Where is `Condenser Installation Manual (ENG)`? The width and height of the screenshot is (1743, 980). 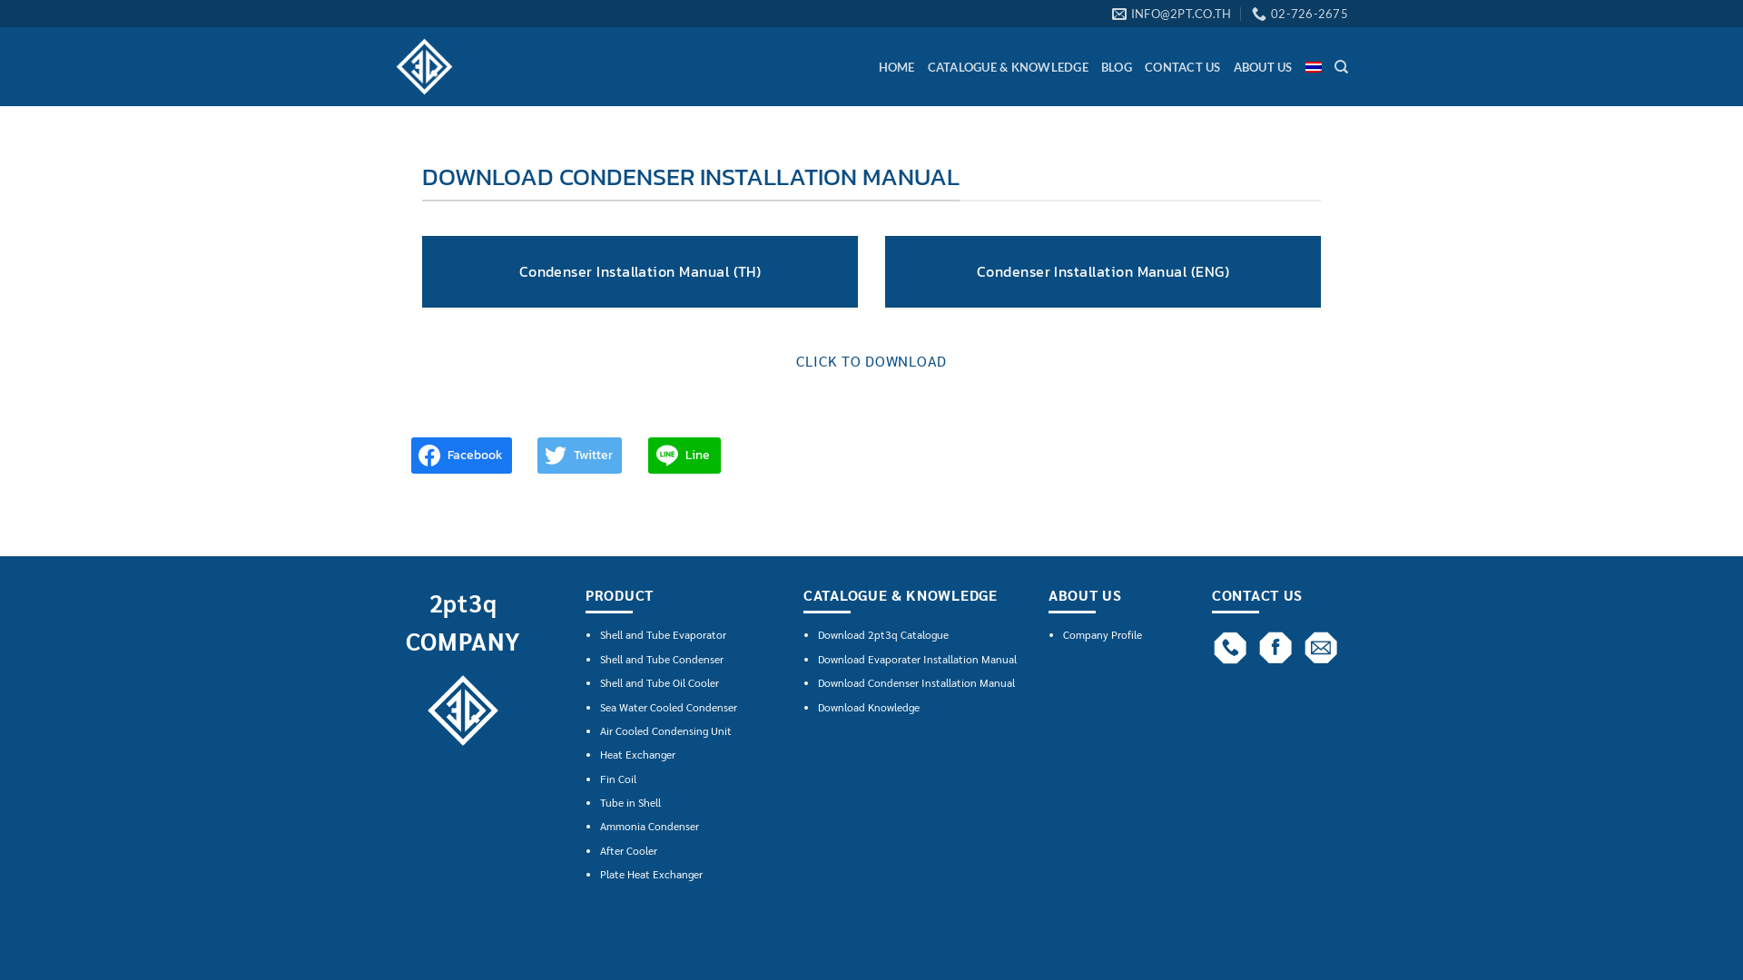
Condenser Installation Manual (ENG) is located at coordinates (1103, 272).